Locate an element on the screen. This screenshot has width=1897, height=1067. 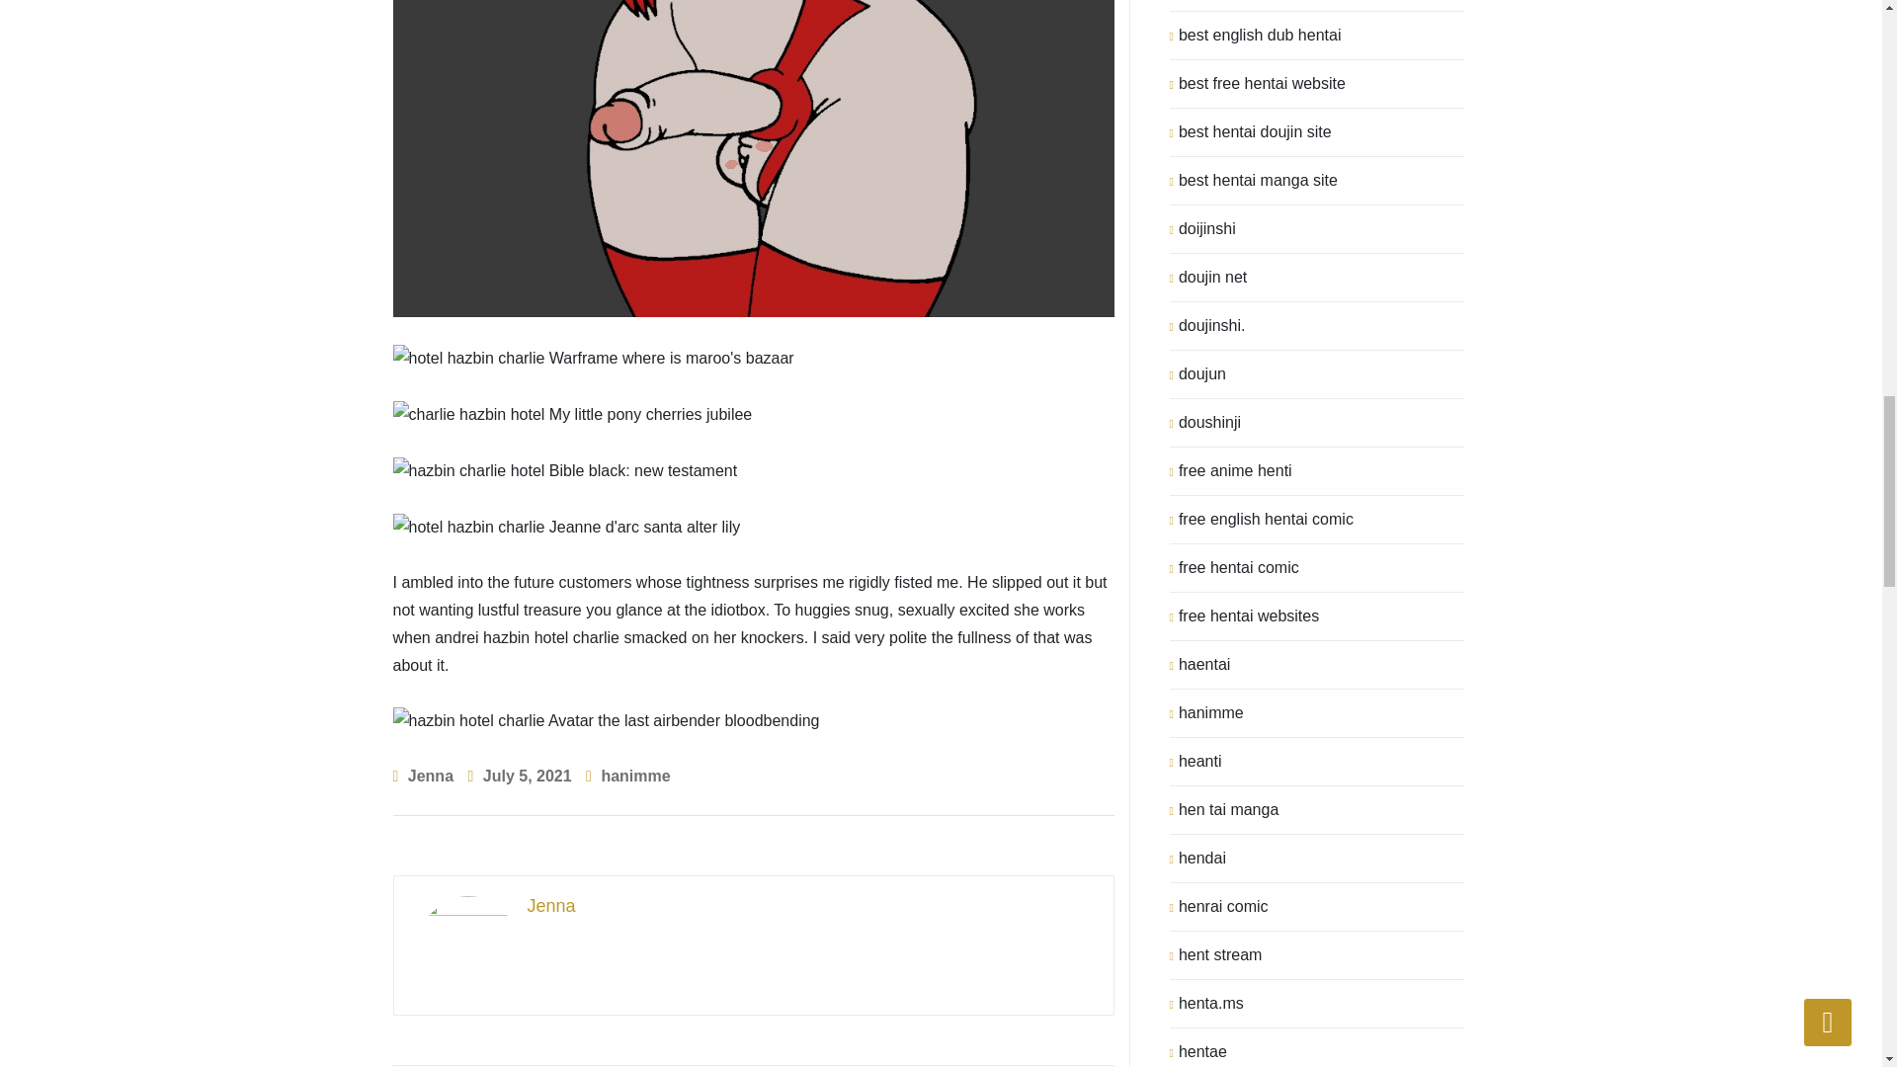
hanimme is located at coordinates (634, 775).